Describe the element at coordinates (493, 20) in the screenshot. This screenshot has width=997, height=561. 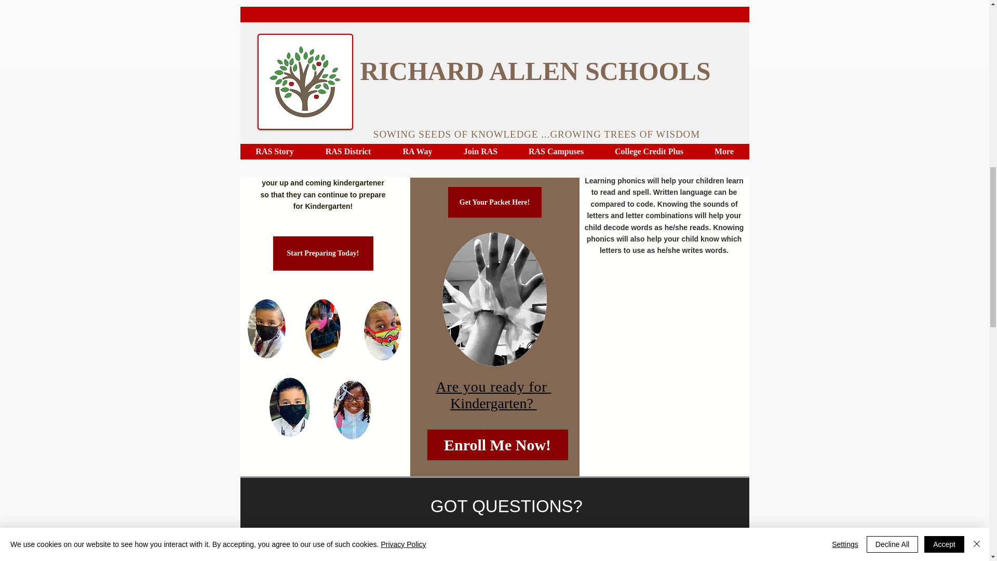
I see `Get Your Academy K-6 Parent Guide Now!` at that location.